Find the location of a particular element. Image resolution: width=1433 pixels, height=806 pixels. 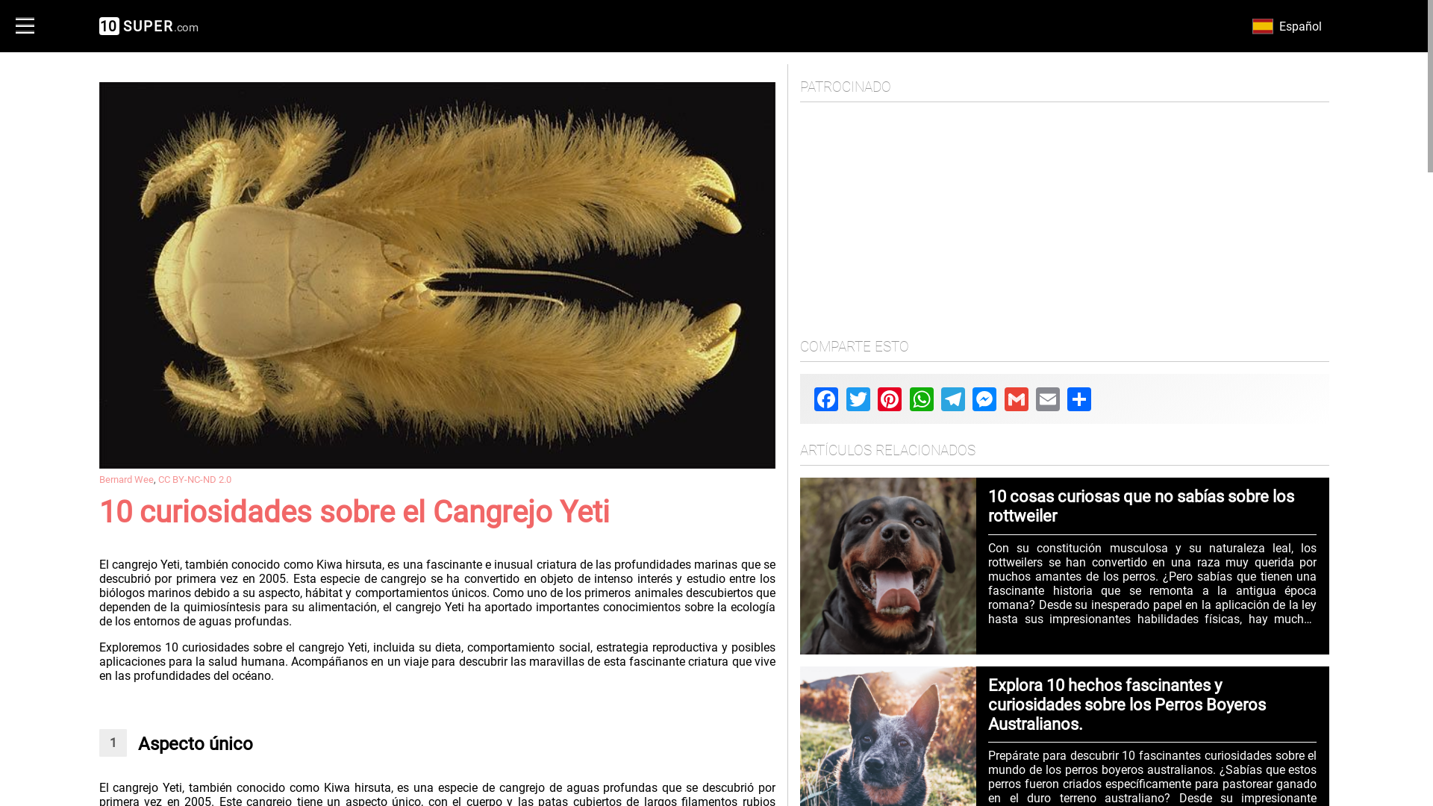

Messenger is located at coordinates (984, 399).